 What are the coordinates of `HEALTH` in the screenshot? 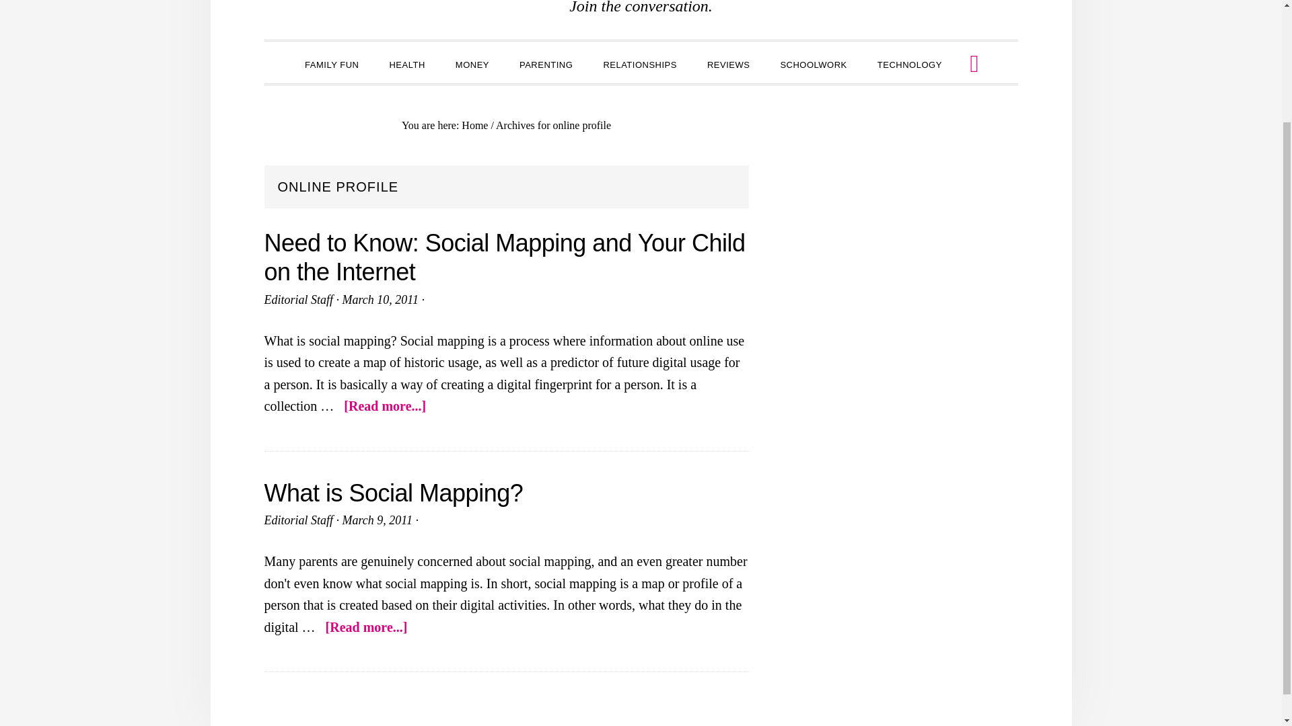 It's located at (406, 63).